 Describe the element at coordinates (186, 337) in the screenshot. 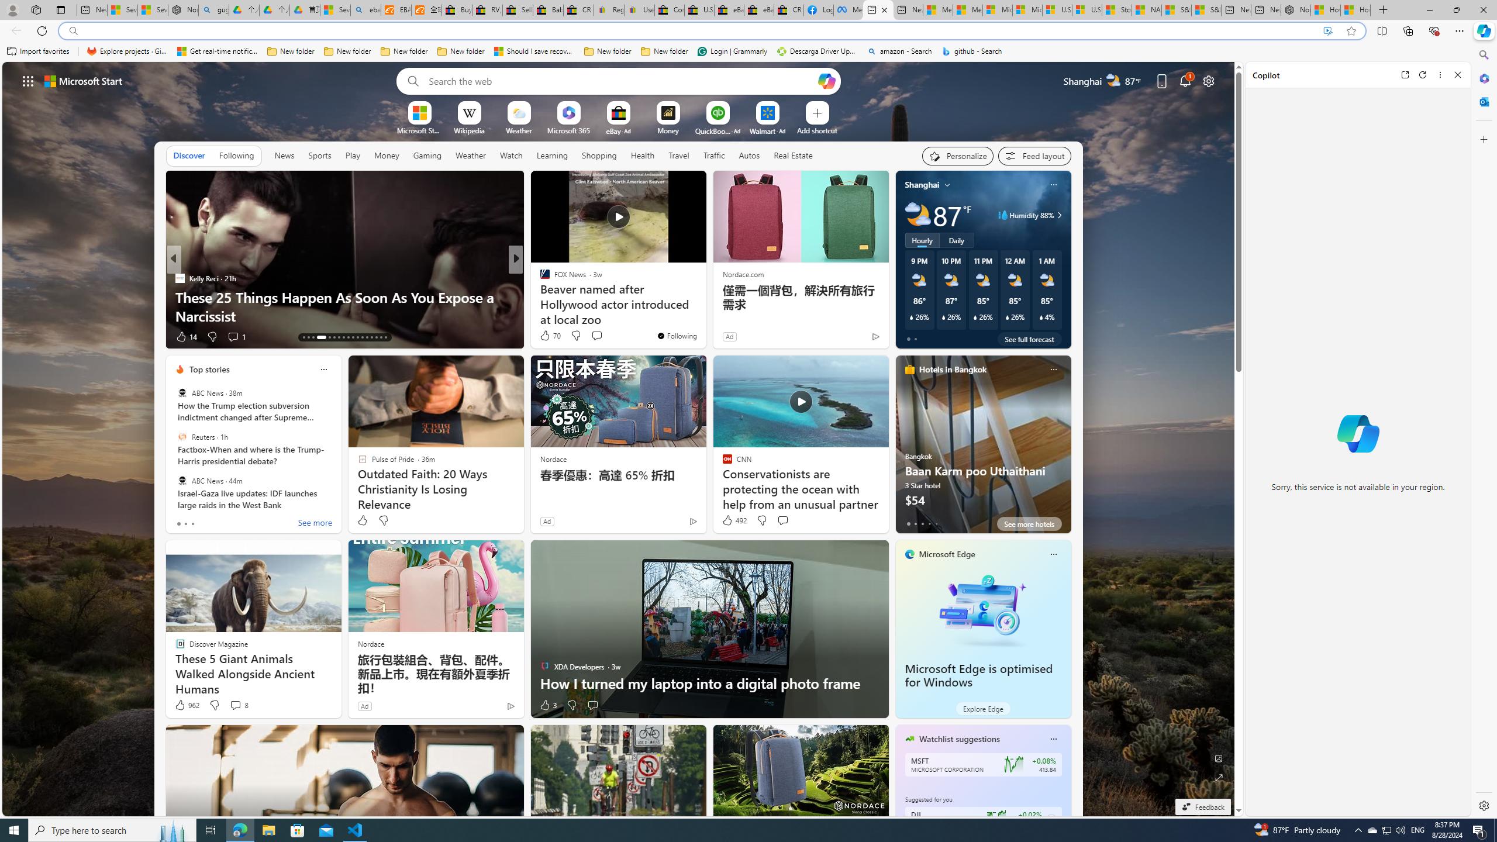

I see `59 Like` at that location.